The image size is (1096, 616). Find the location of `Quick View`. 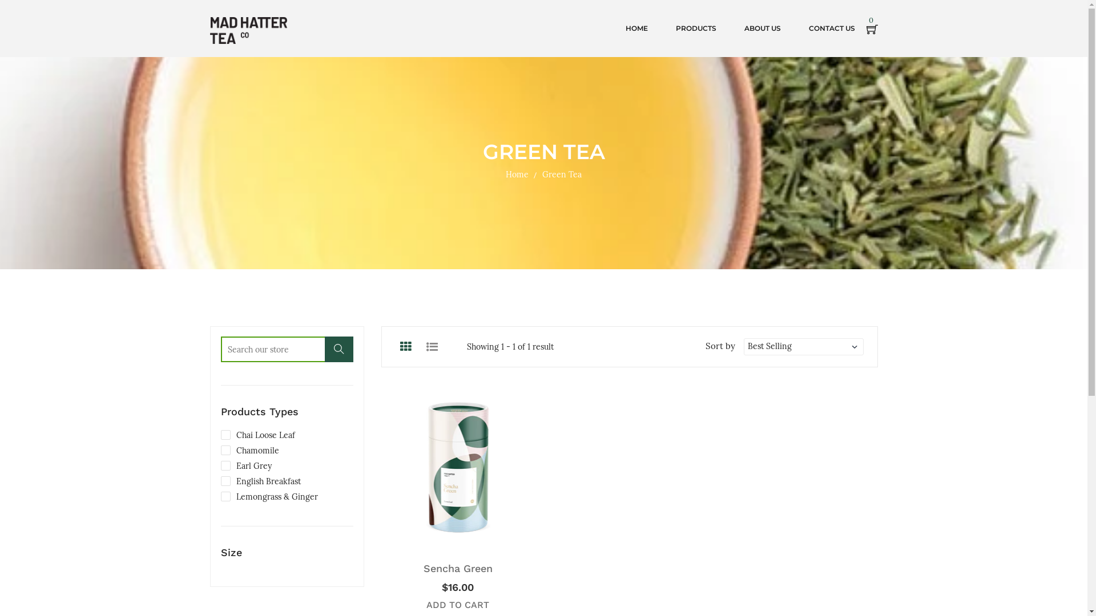

Quick View is located at coordinates (514, 540).